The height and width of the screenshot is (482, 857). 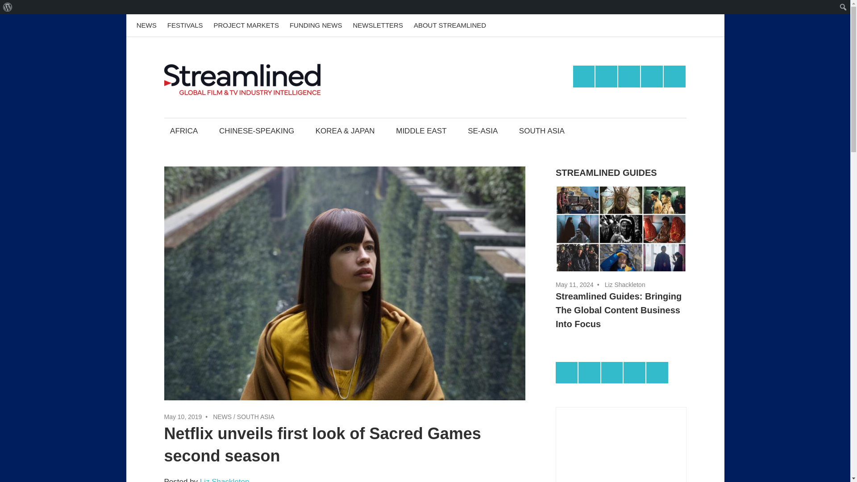 I want to click on NEWSLETTERS, so click(x=378, y=25).